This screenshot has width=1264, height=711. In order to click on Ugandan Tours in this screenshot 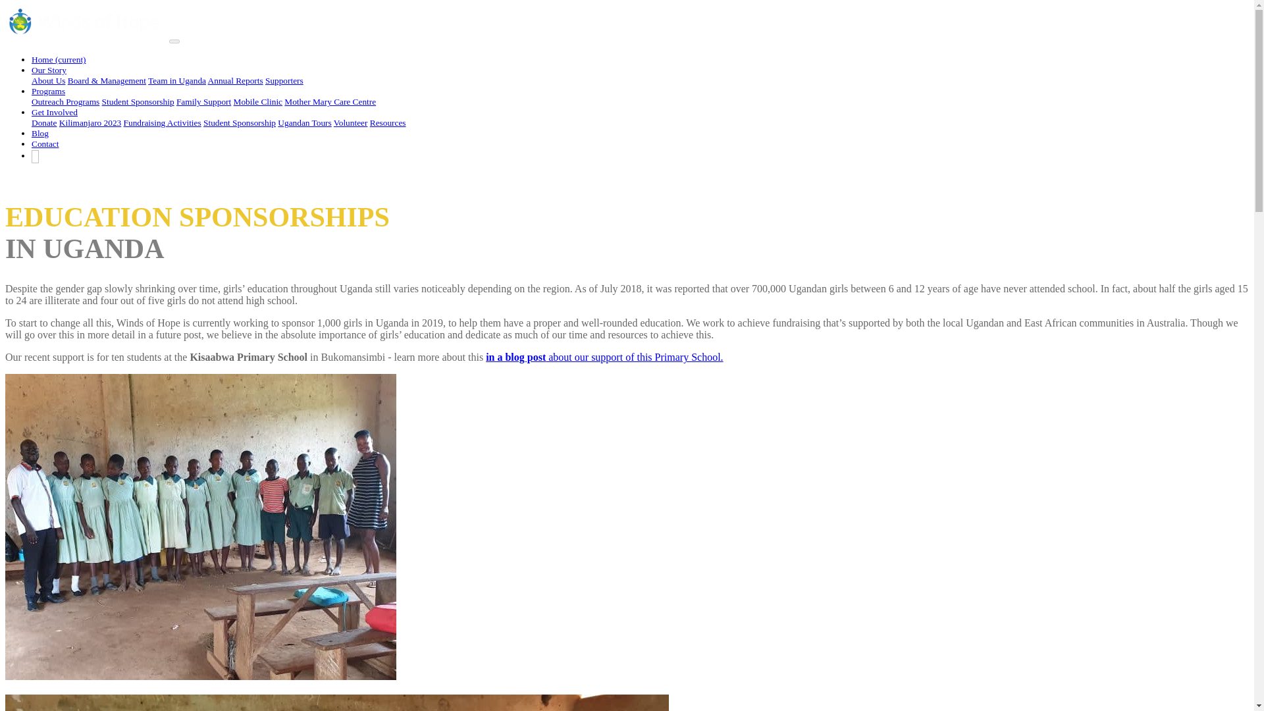, I will do `click(304, 122)`.